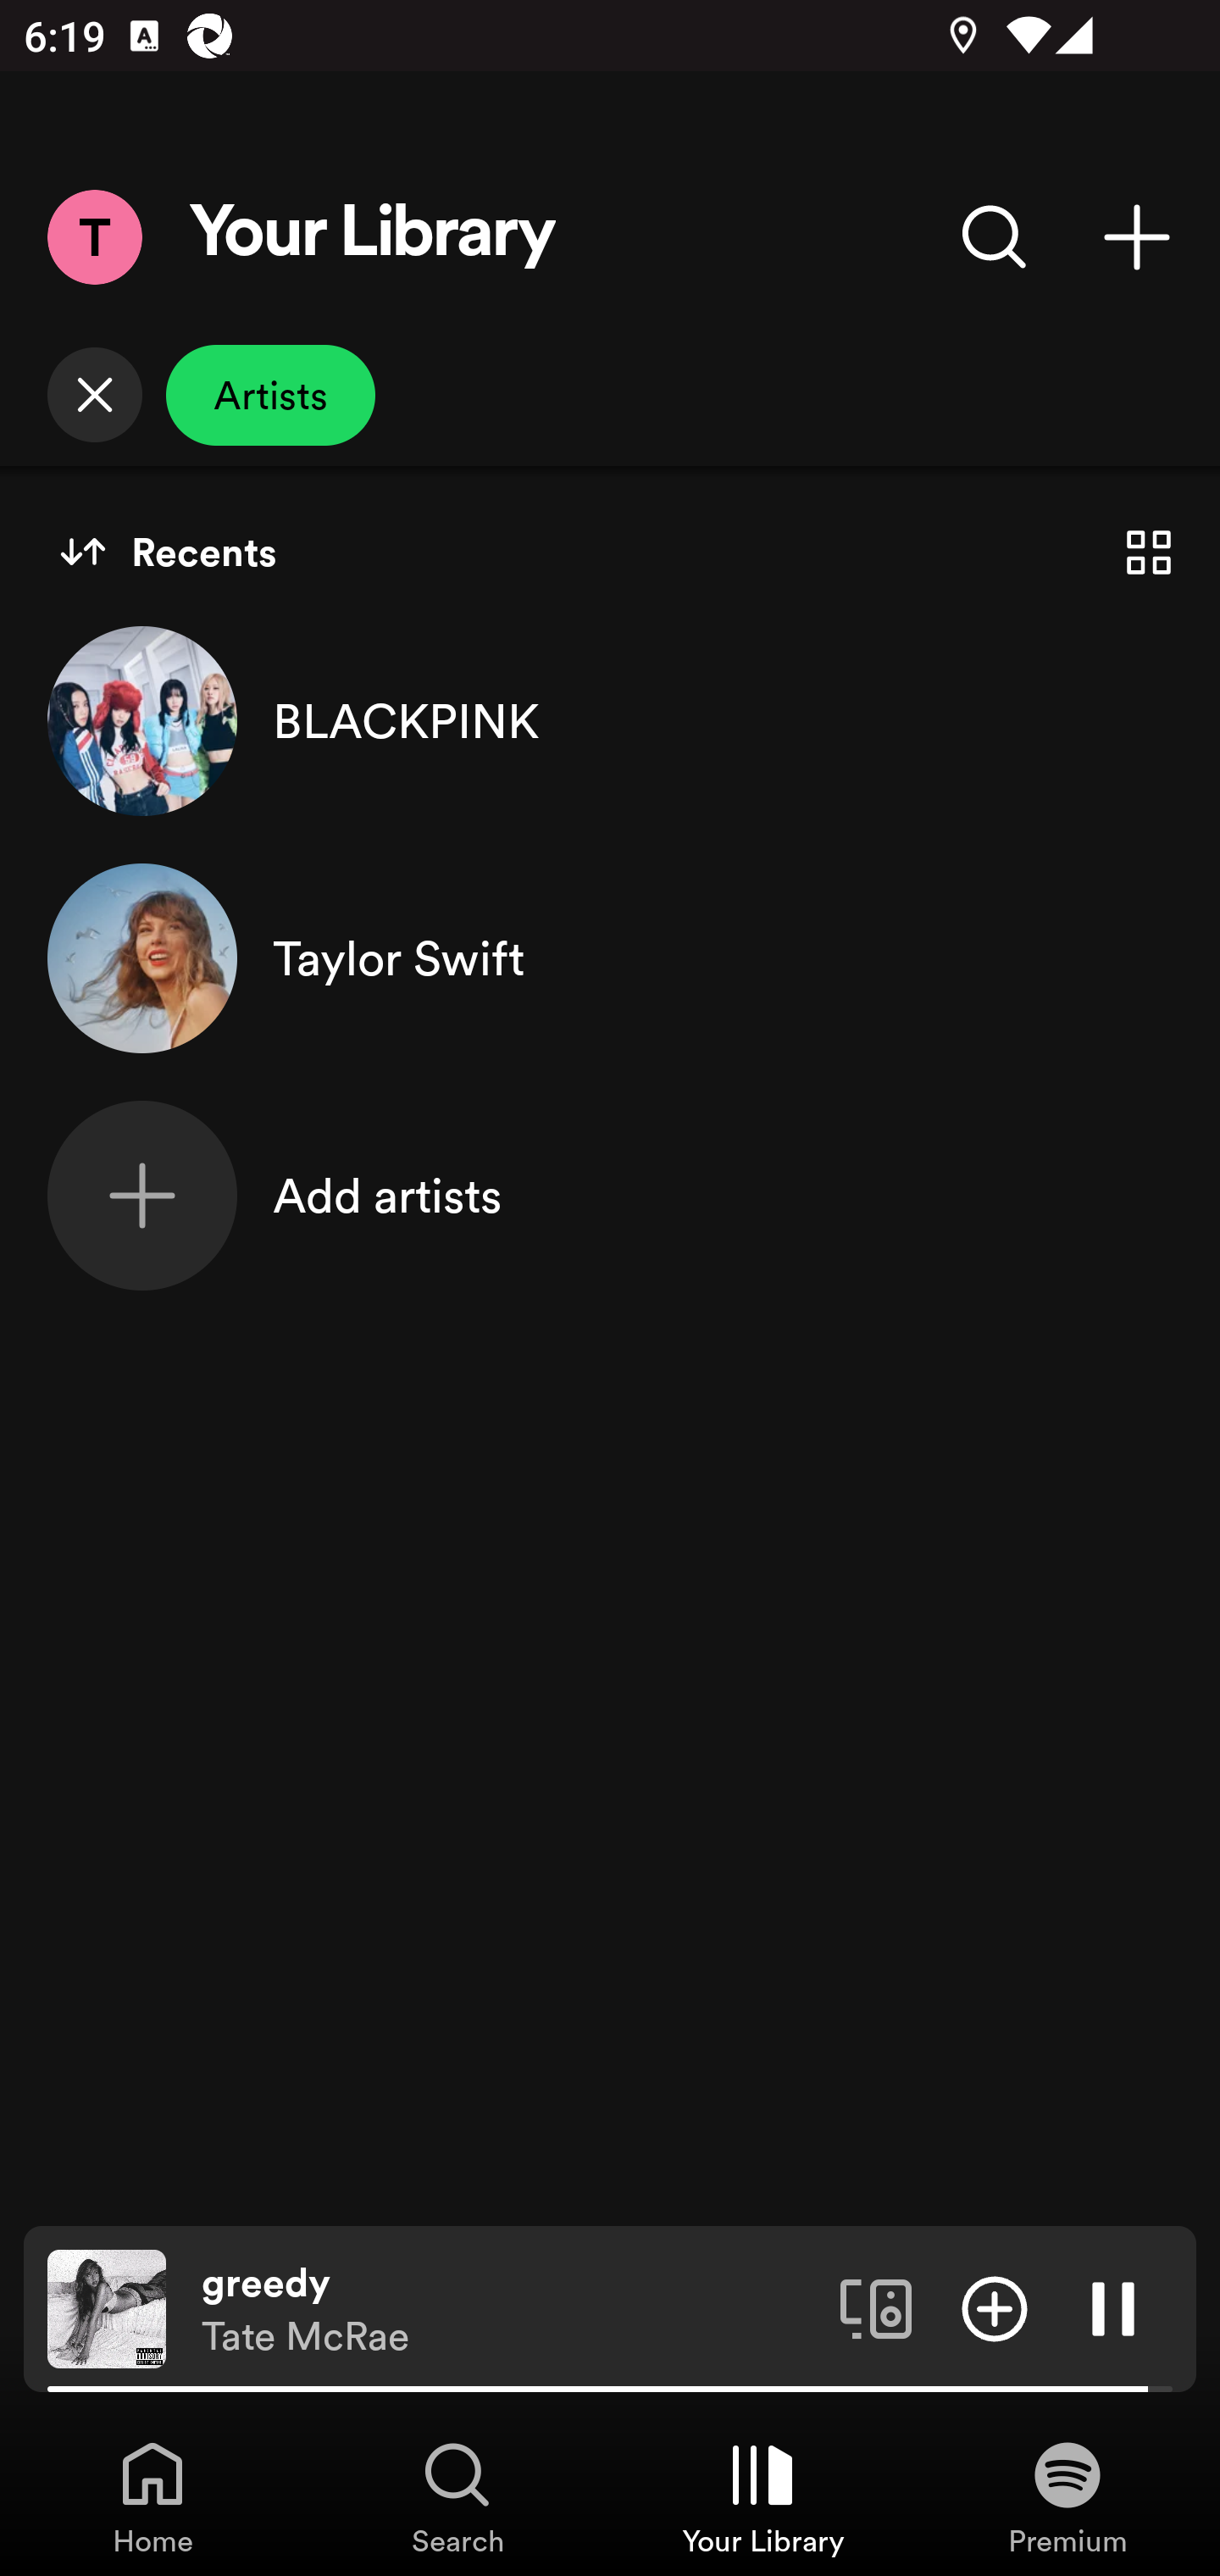 The image size is (1220, 2576). Describe the element at coordinates (457, 2496) in the screenshot. I see `Search, Tab 2 of 4 Search Search` at that location.